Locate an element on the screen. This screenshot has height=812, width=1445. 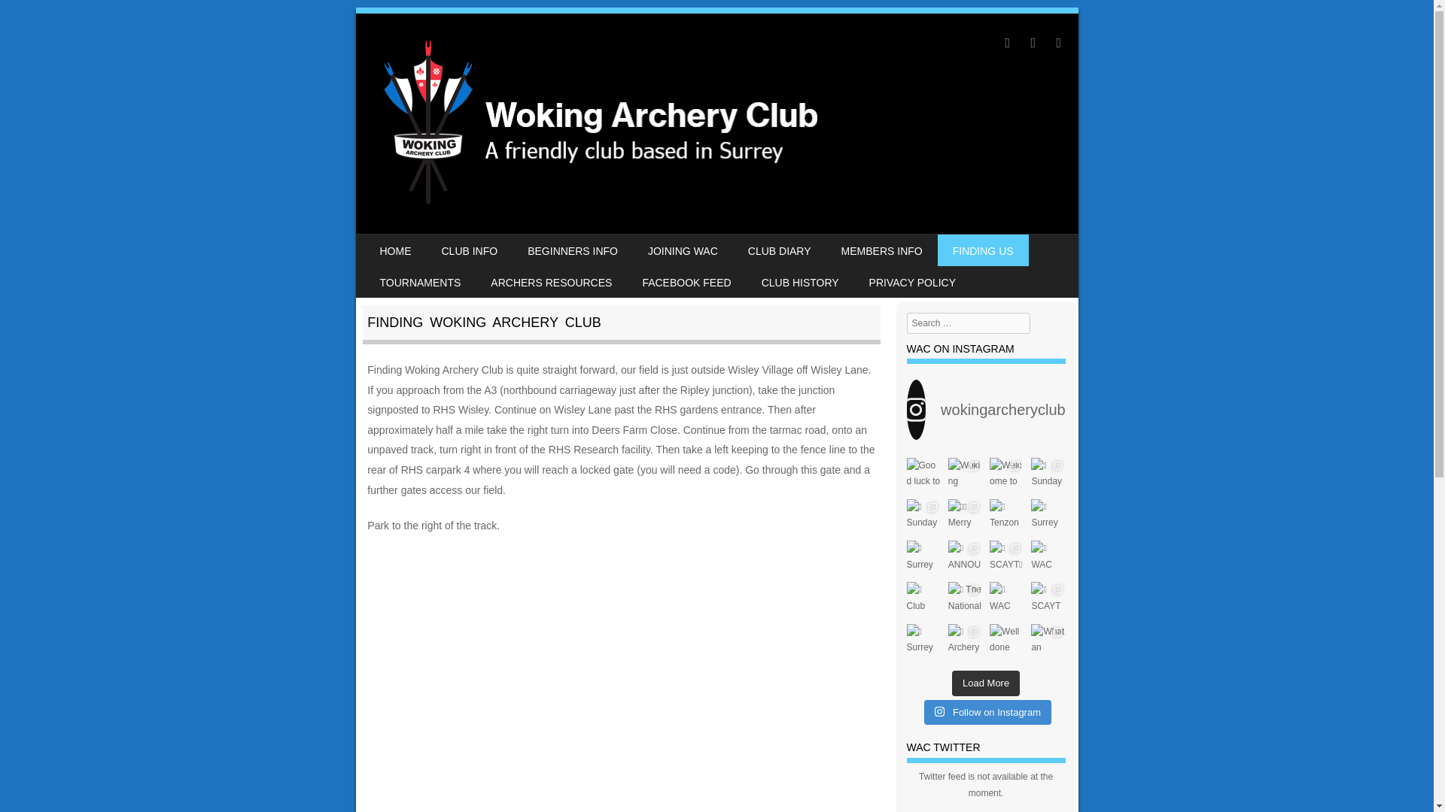
FINDING US is located at coordinates (983, 250).